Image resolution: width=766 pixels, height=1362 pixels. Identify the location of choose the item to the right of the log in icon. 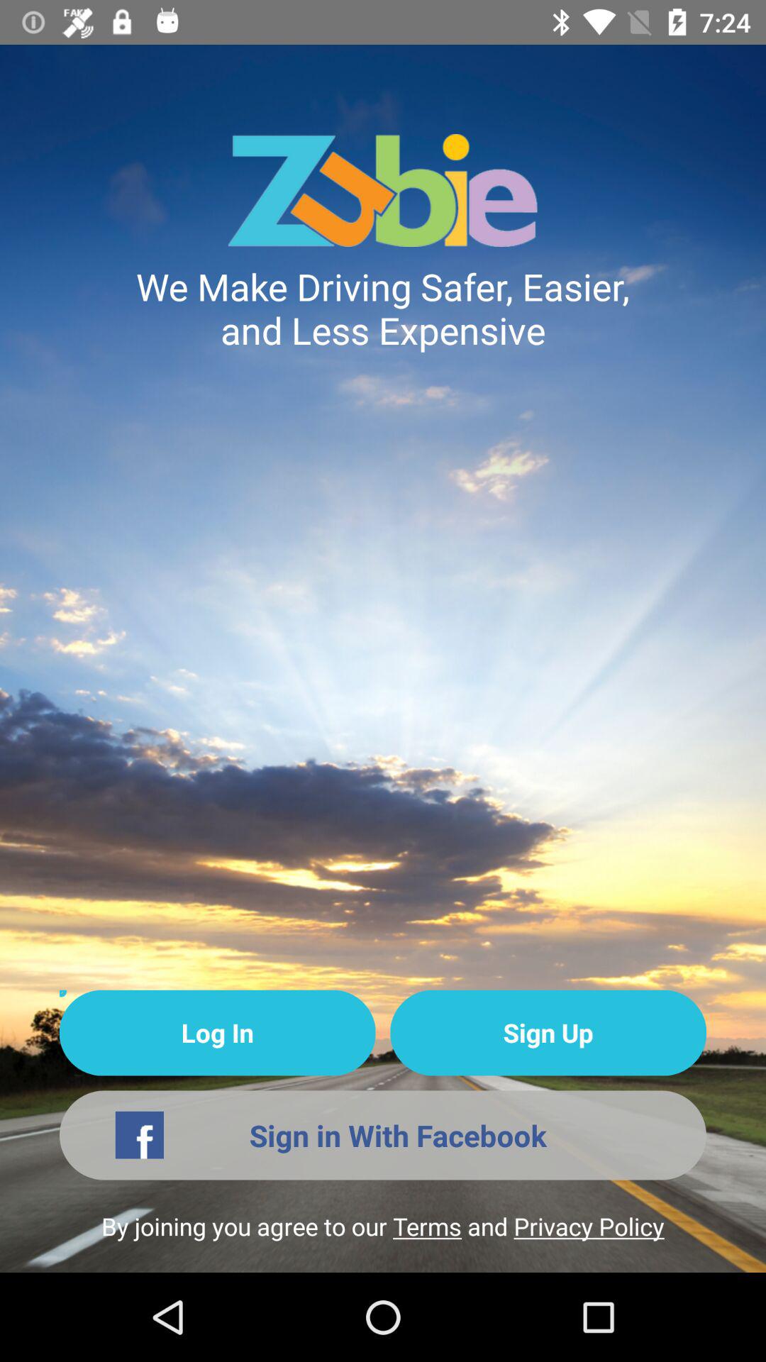
(548, 1033).